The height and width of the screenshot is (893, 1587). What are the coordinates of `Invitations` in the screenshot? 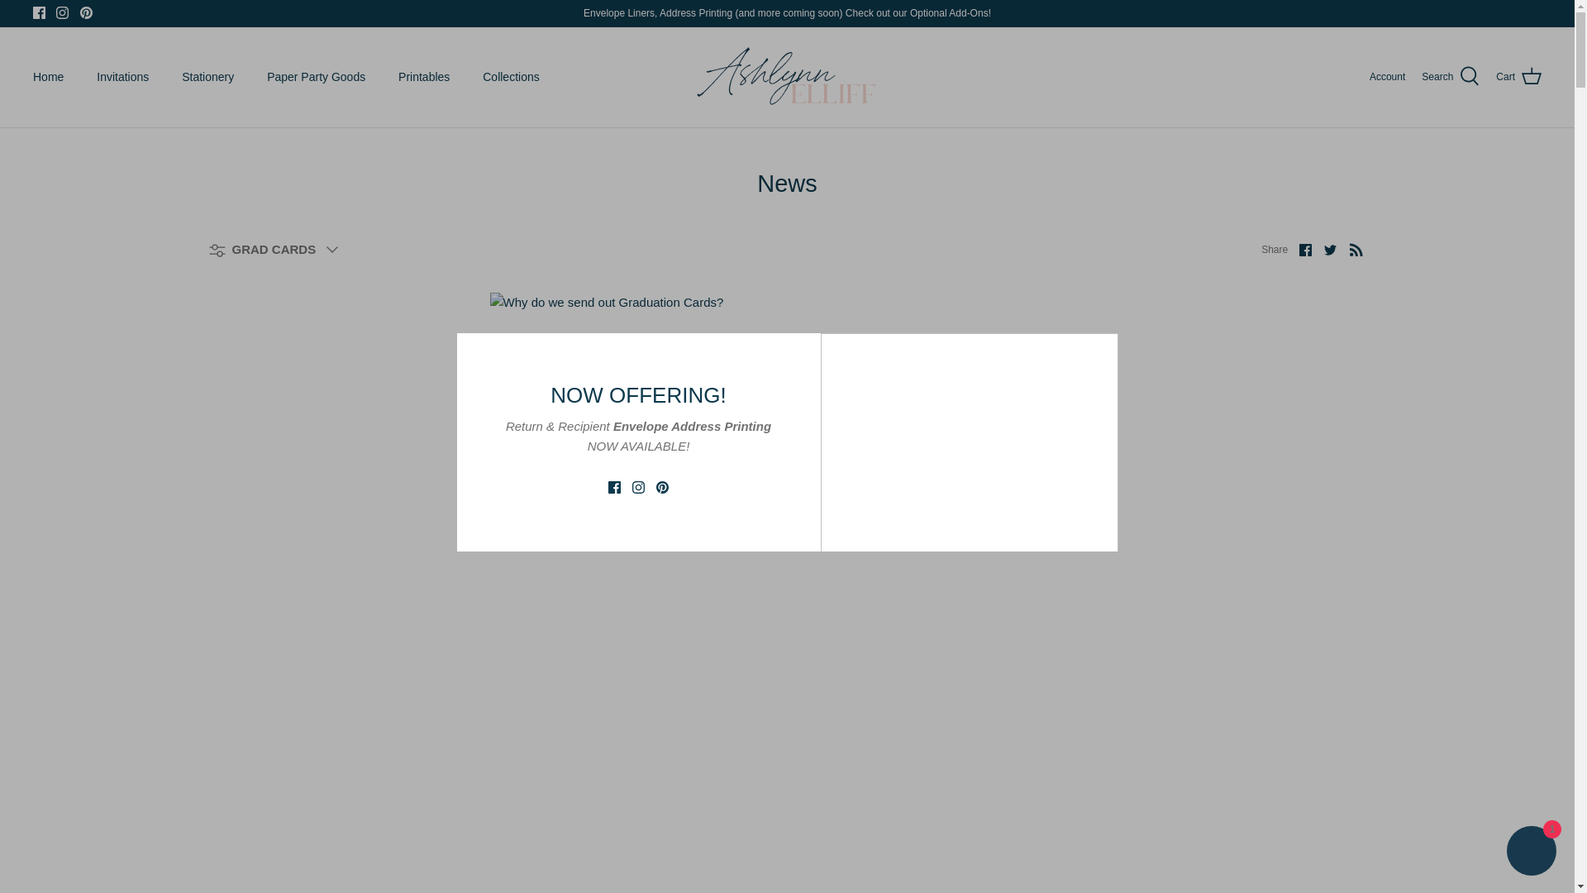 It's located at (122, 77).